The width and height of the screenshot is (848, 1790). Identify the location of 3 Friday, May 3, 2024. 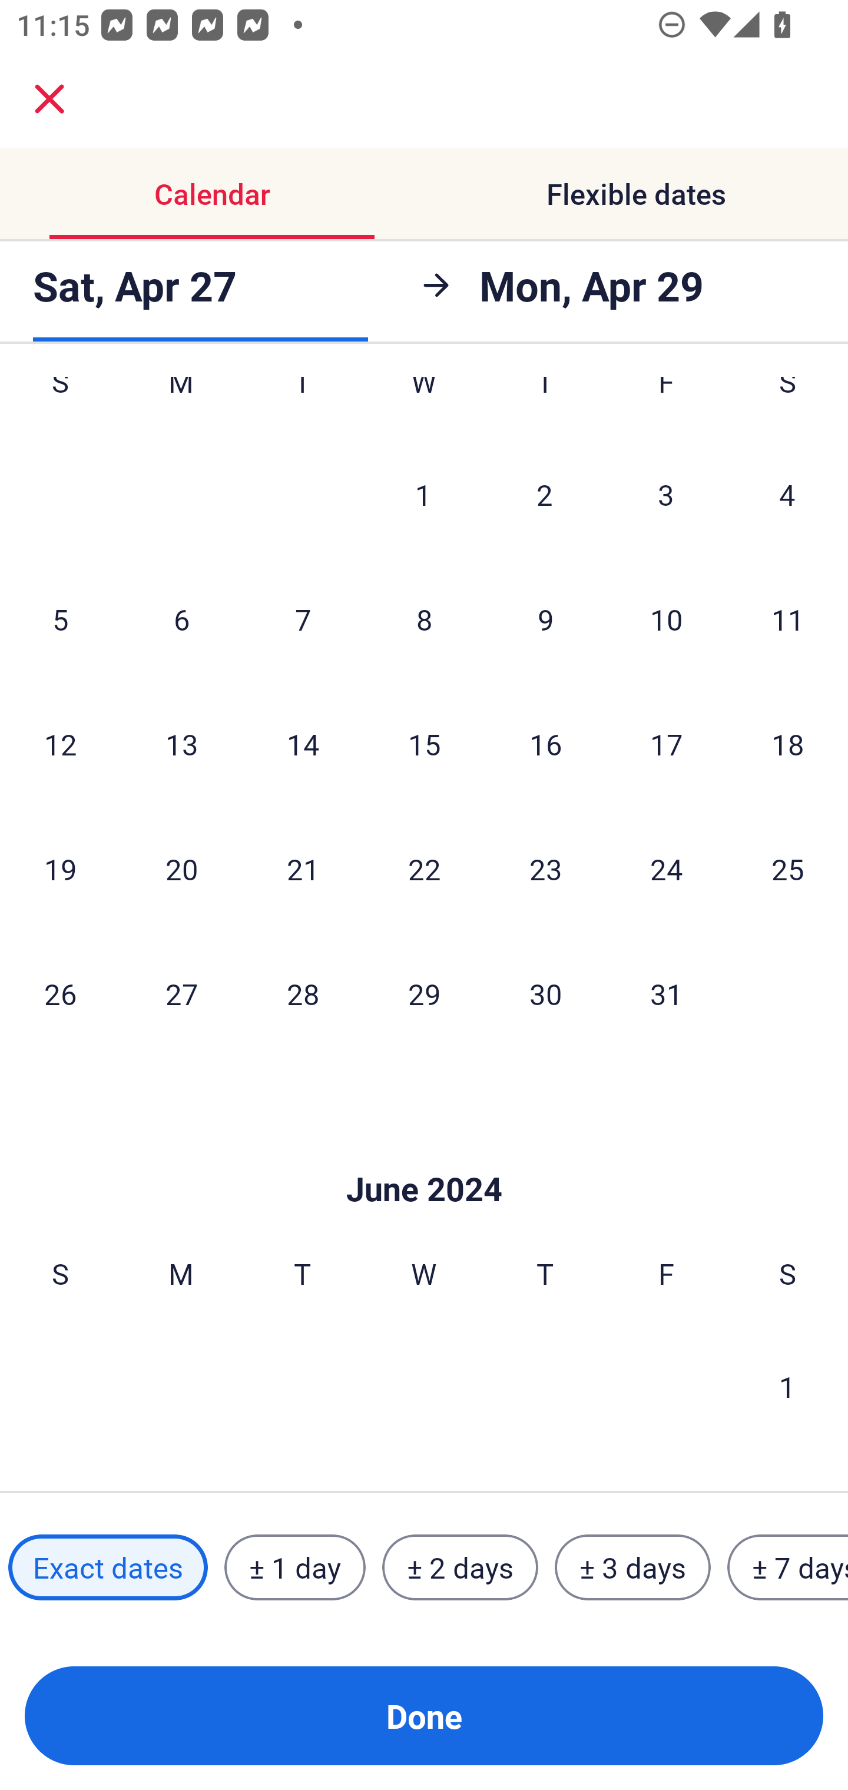
(666, 493).